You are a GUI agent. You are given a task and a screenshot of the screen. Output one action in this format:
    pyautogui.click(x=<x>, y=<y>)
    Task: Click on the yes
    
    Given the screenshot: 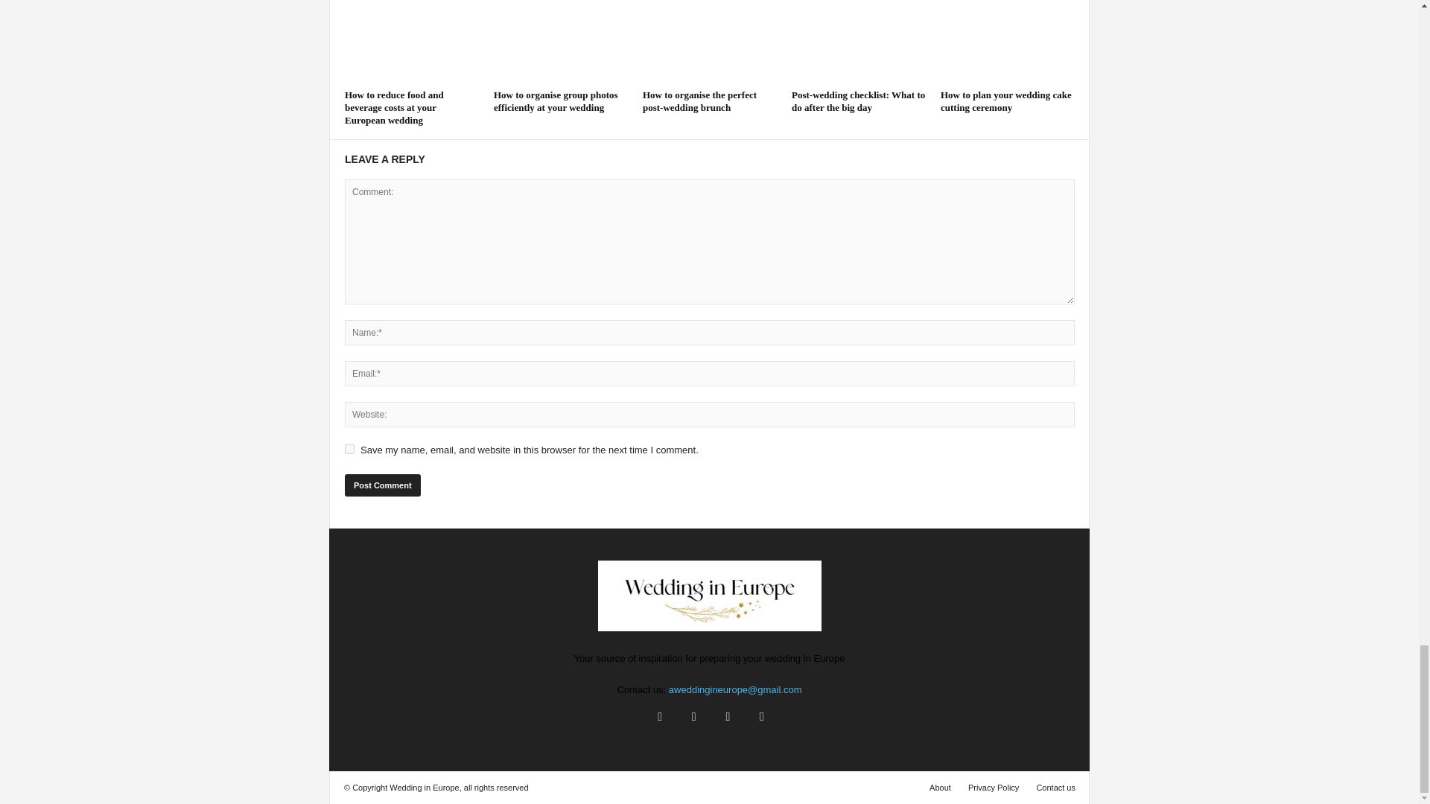 What is the action you would take?
    pyautogui.click(x=349, y=450)
    